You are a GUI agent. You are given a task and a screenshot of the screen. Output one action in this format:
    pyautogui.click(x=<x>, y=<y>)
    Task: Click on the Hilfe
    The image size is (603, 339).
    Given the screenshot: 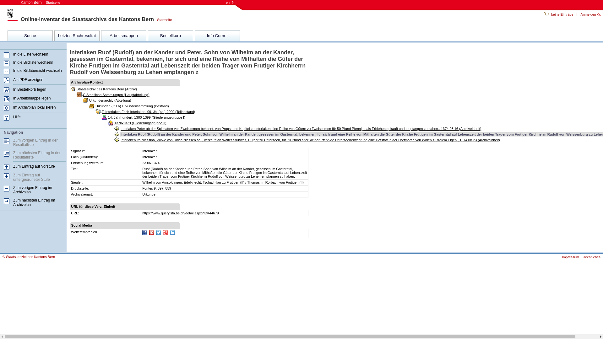 What is the action you would take?
    pyautogui.click(x=17, y=117)
    